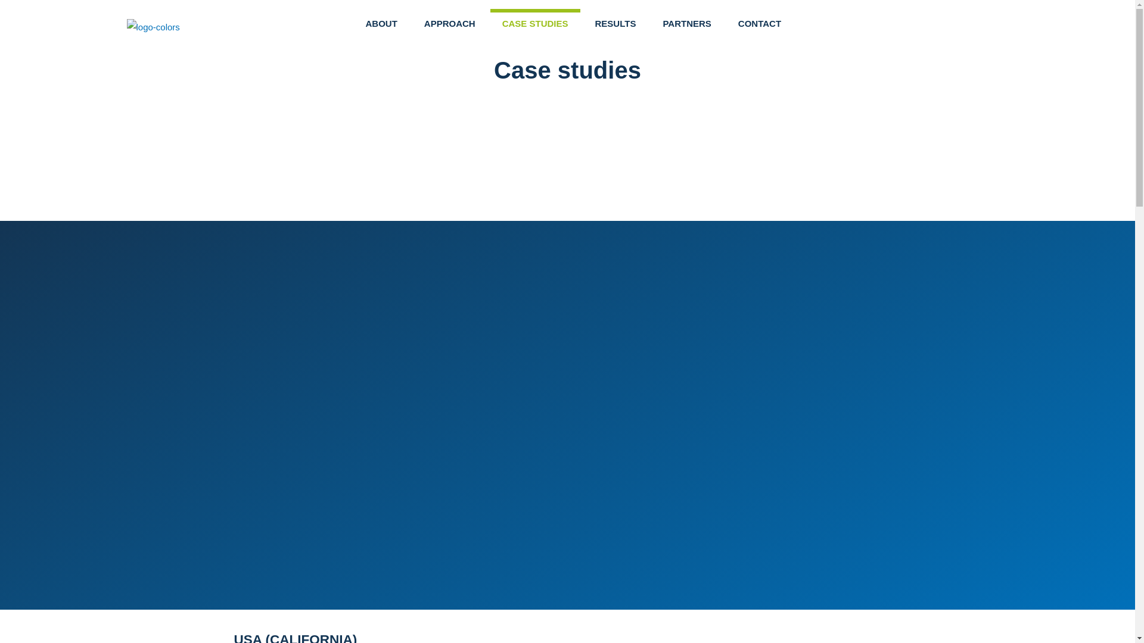  I want to click on Home, so click(283, 102).